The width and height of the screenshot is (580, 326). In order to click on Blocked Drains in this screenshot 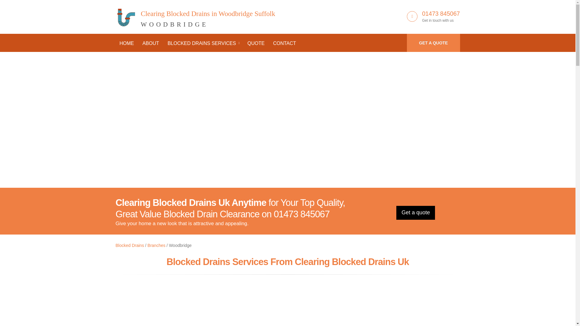, I will do `click(130, 245)`.